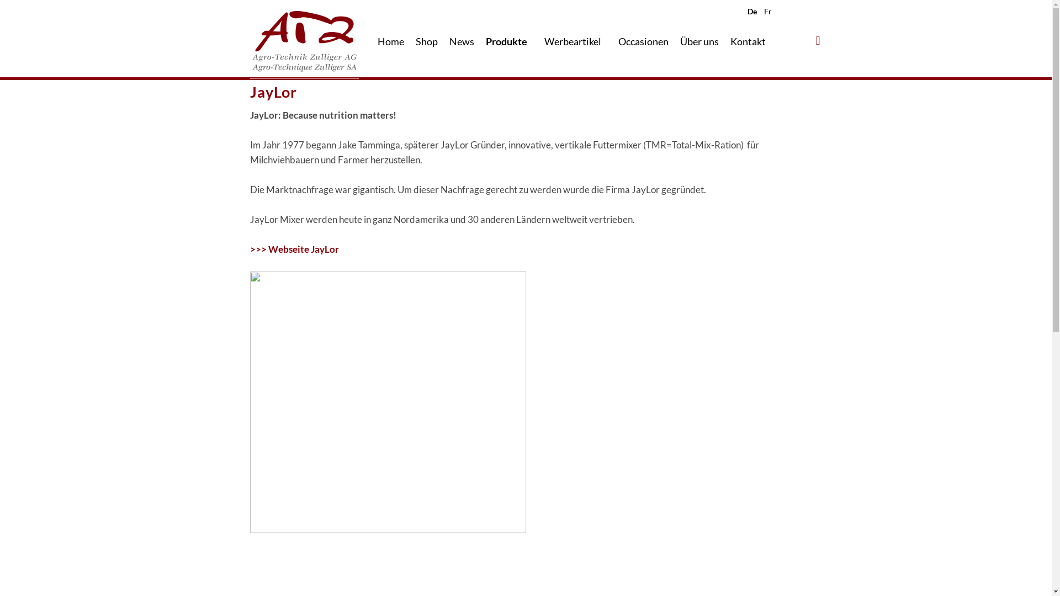 The image size is (1060, 596). I want to click on Kontakt, so click(748, 41).